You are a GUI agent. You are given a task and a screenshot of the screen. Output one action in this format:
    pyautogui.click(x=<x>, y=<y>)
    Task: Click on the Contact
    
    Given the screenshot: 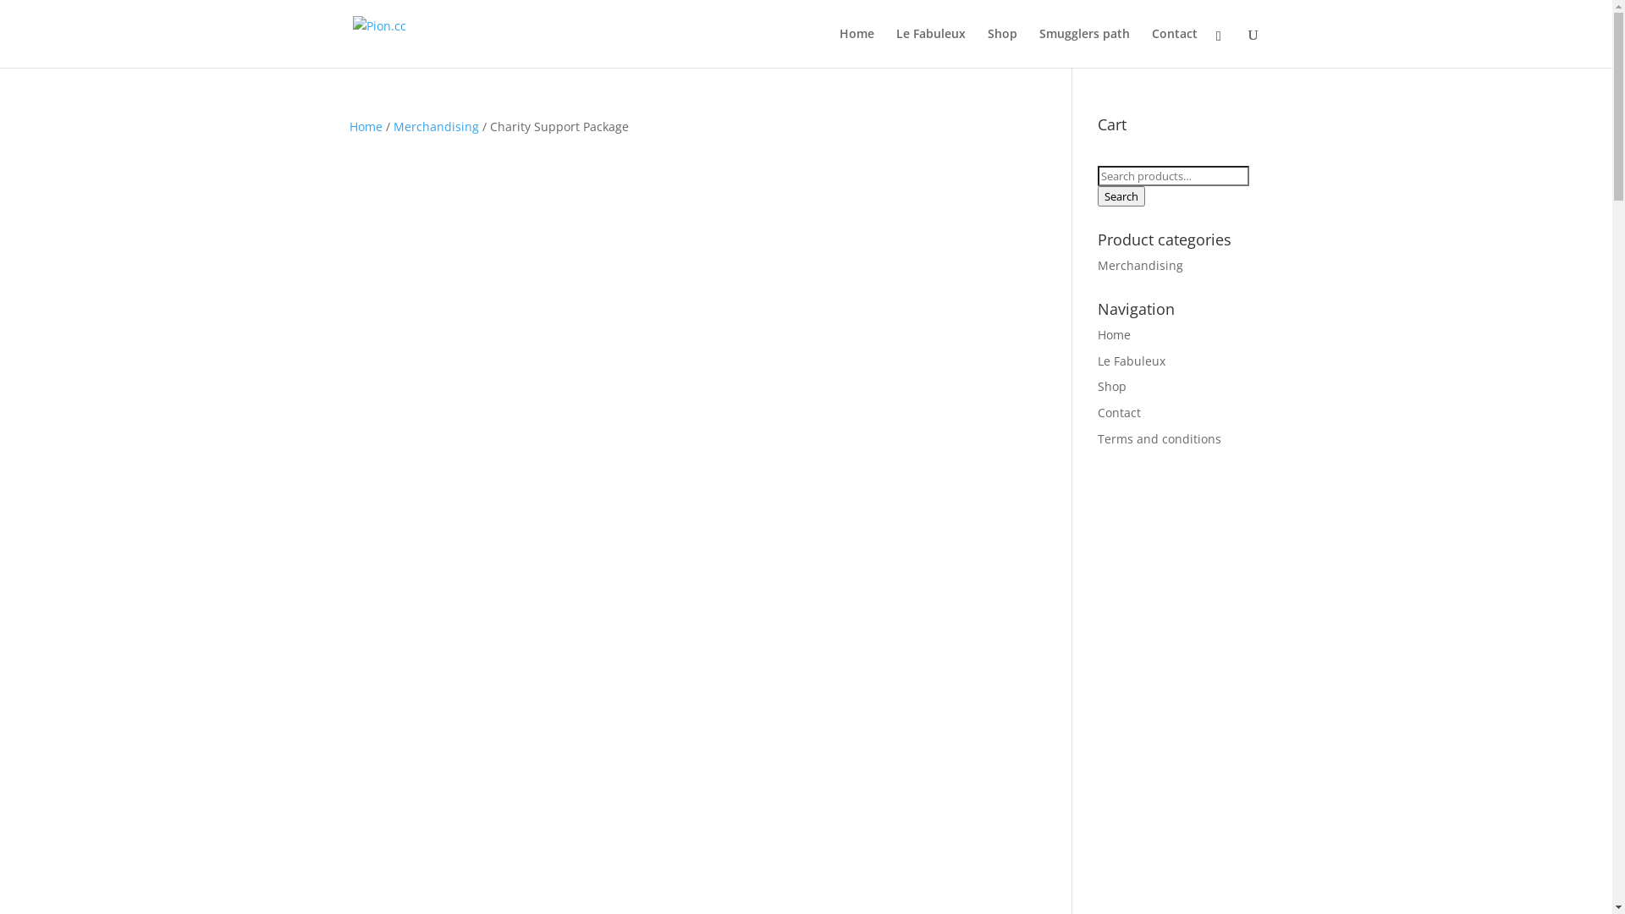 What is the action you would take?
    pyautogui.click(x=1175, y=47)
    